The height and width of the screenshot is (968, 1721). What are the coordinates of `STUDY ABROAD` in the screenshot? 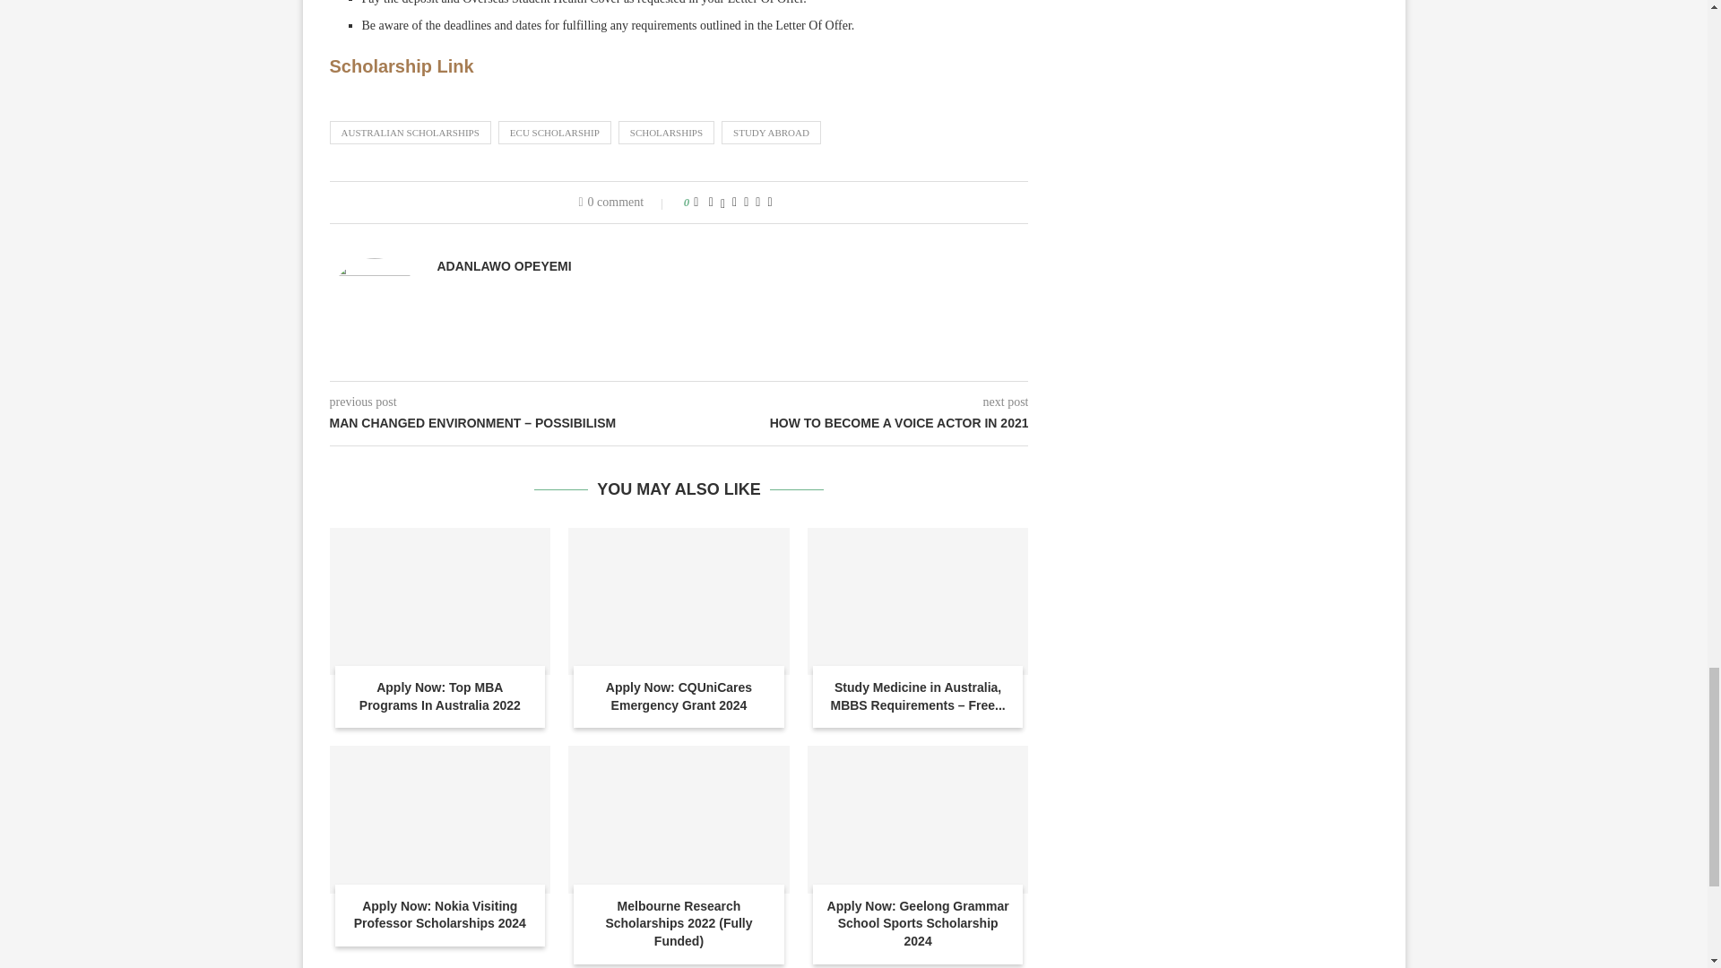 It's located at (771, 133).